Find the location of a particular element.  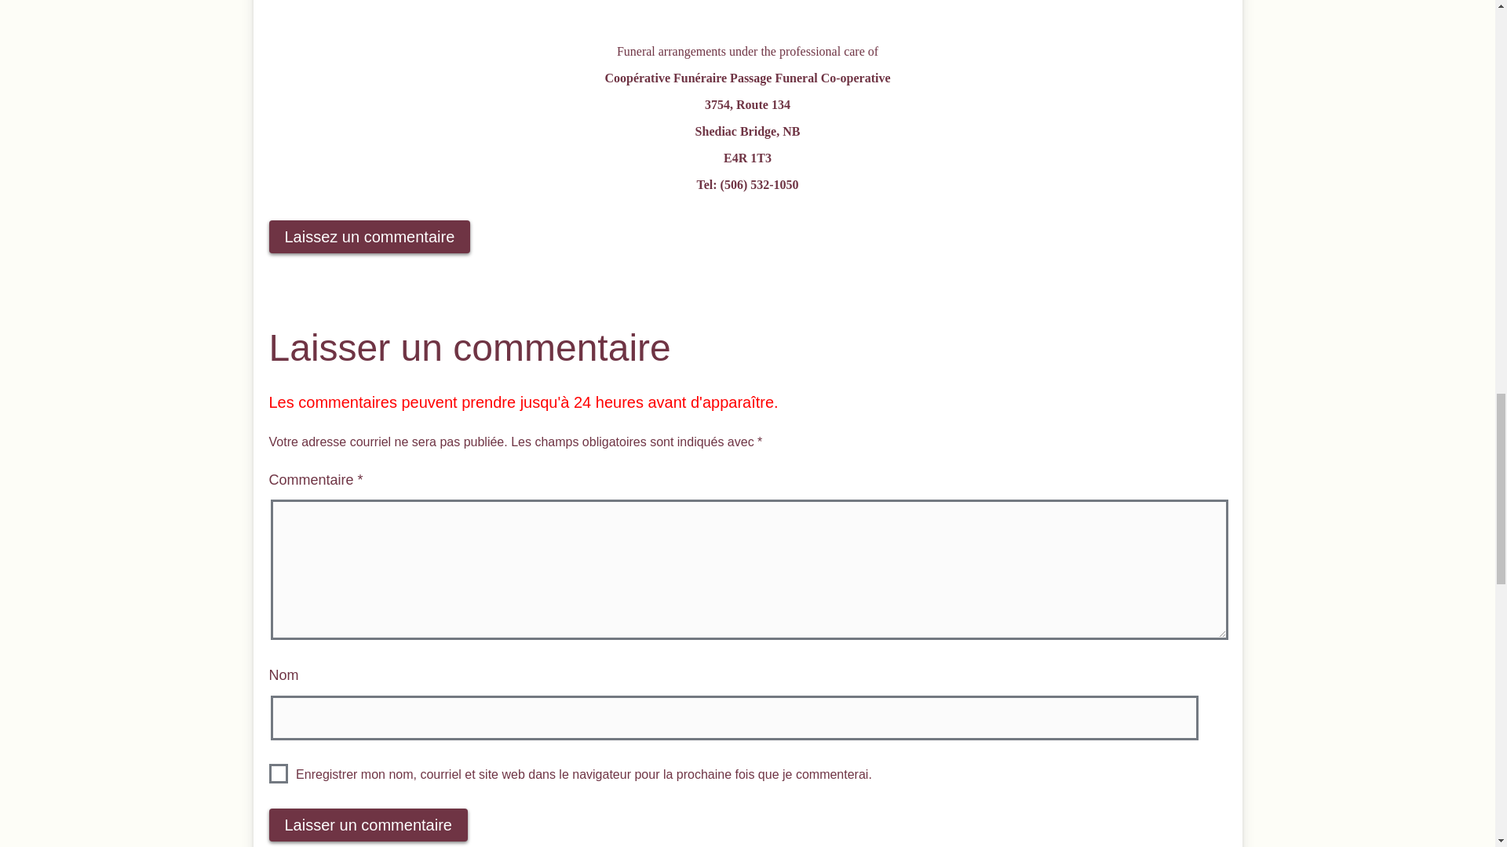

yes is located at coordinates (278, 773).